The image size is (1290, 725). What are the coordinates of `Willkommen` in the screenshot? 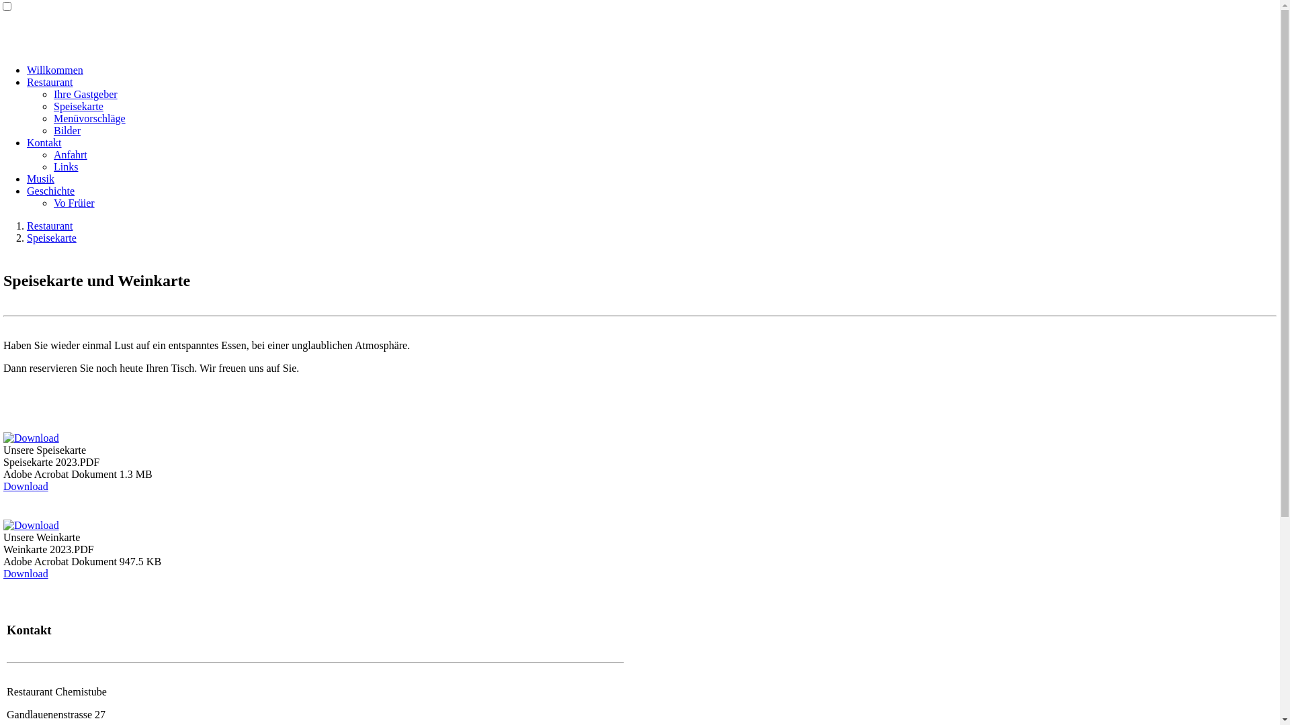 It's located at (55, 70).